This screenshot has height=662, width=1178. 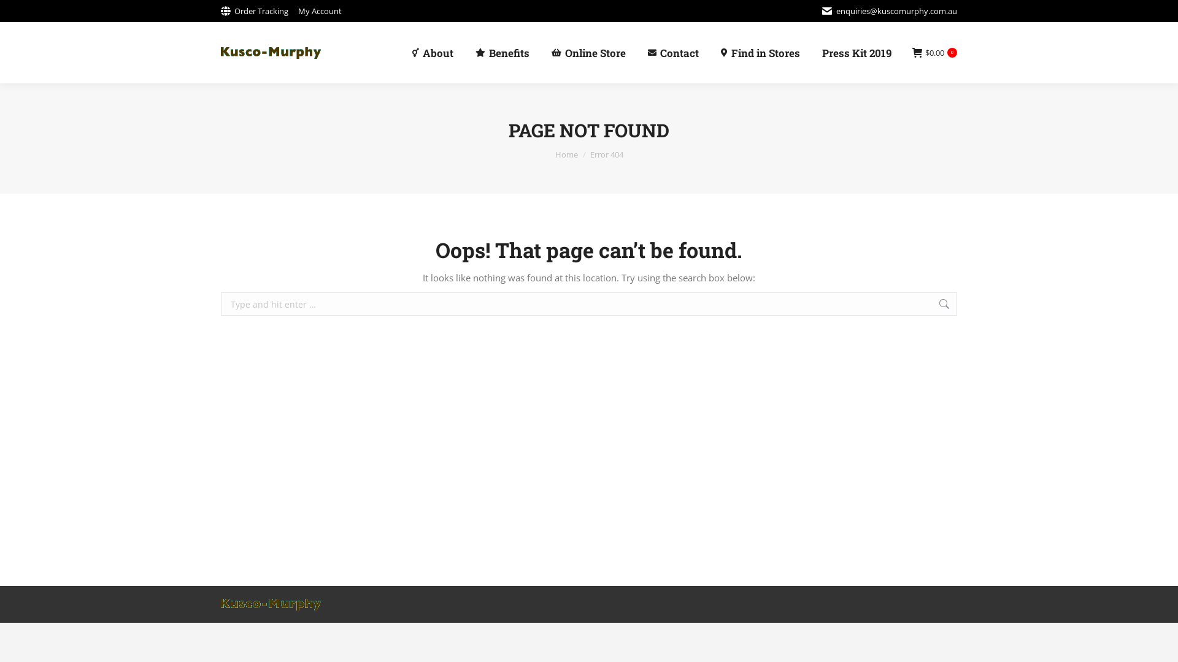 What do you see at coordinates (255, 11) in the screenshot?
I see `Order Tracking` at bounding box center [255, 11].